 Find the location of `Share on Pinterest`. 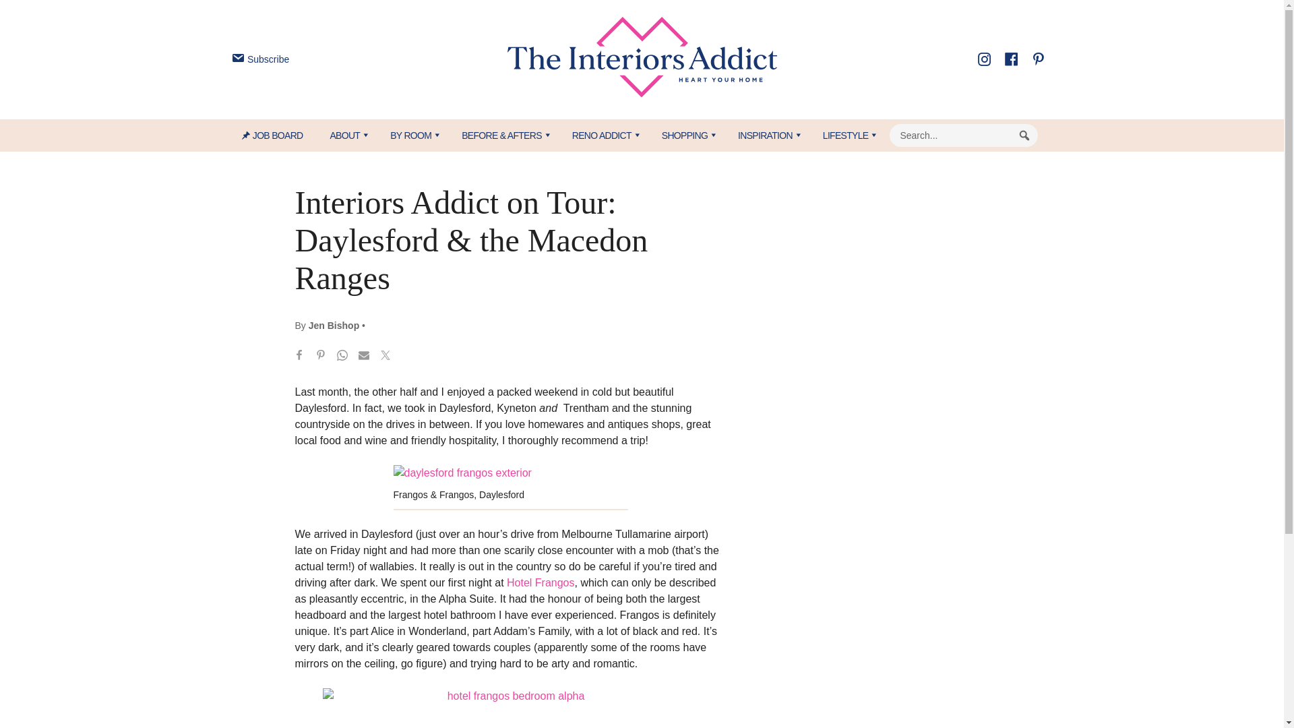

Share on Pinterest is located at coordinates (321, 357).